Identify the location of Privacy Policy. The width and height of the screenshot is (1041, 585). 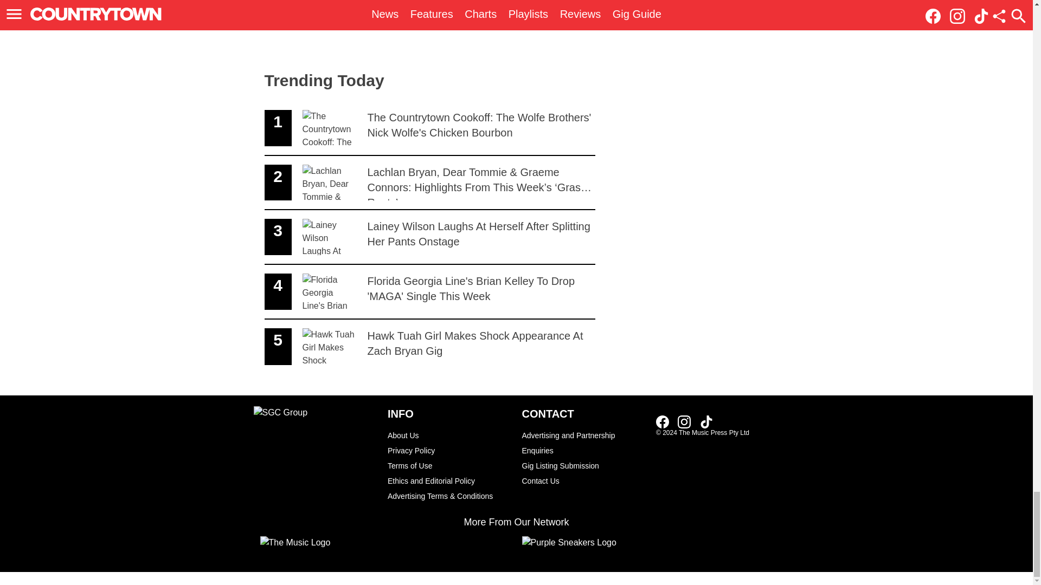
(706, 421).